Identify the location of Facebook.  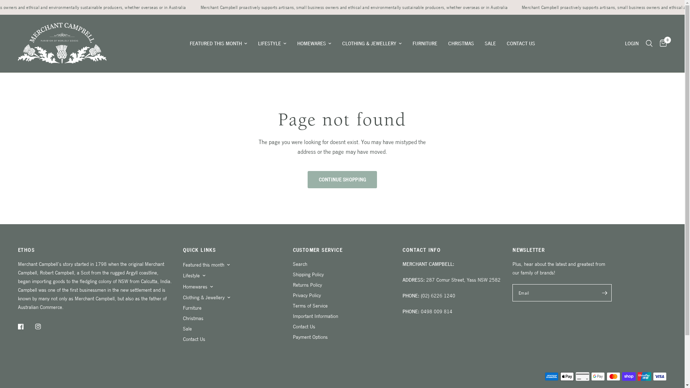
(26, 327).